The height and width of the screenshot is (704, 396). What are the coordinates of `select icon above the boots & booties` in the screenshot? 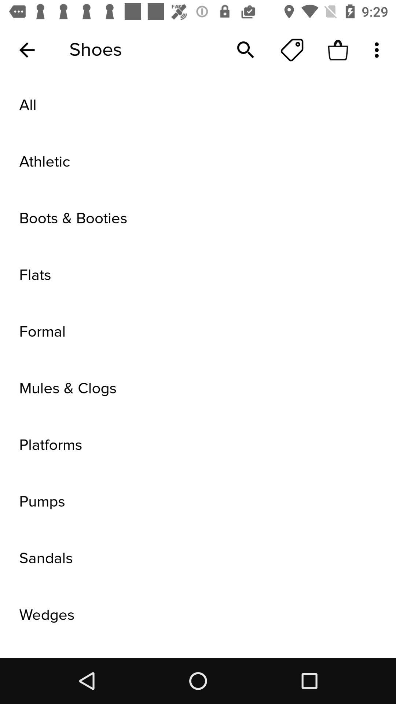 It's located at (198, 162).